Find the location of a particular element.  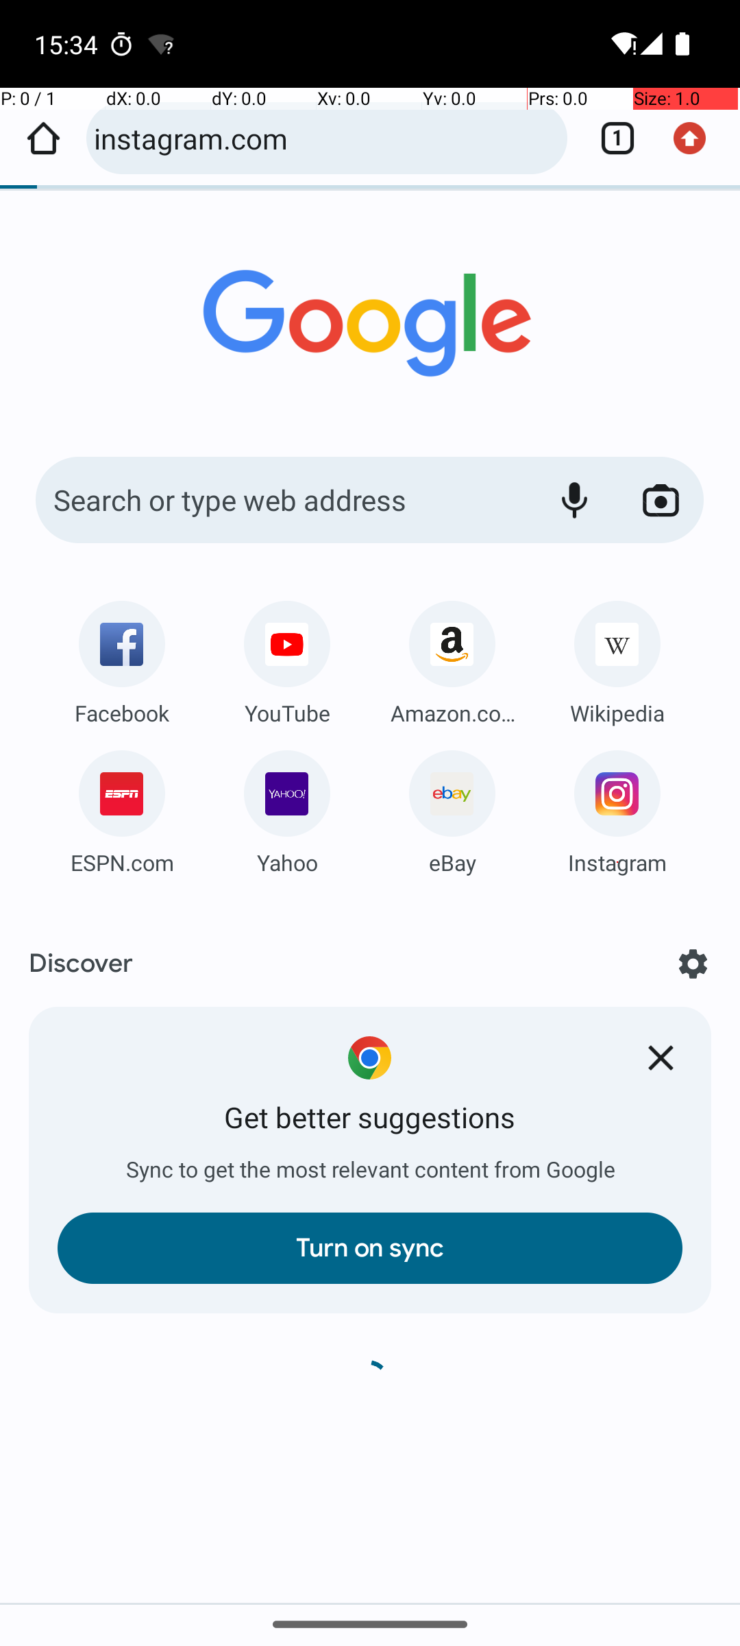

Navigate: eBay: m.ebay.com is located at coordinates (452, 808).